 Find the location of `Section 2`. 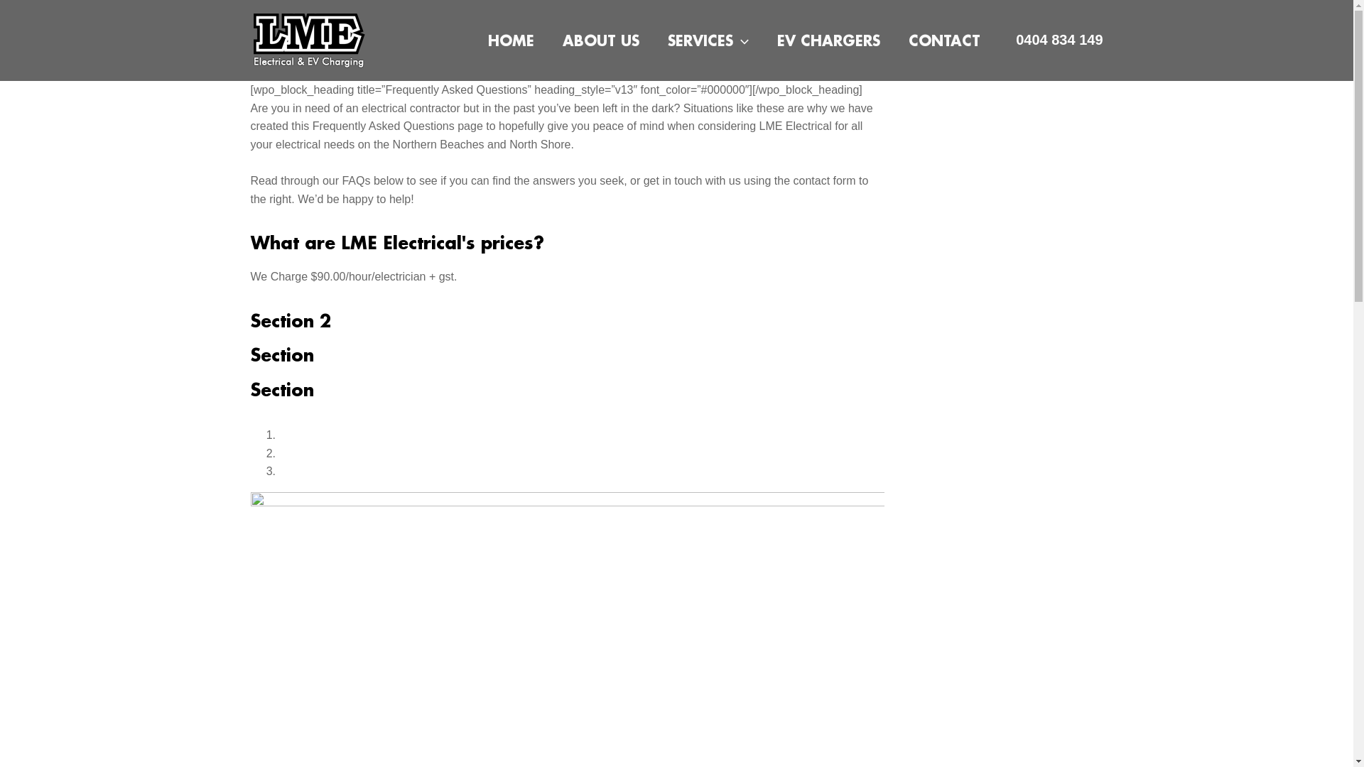

Section 2 is located at coordinates (290, 321).